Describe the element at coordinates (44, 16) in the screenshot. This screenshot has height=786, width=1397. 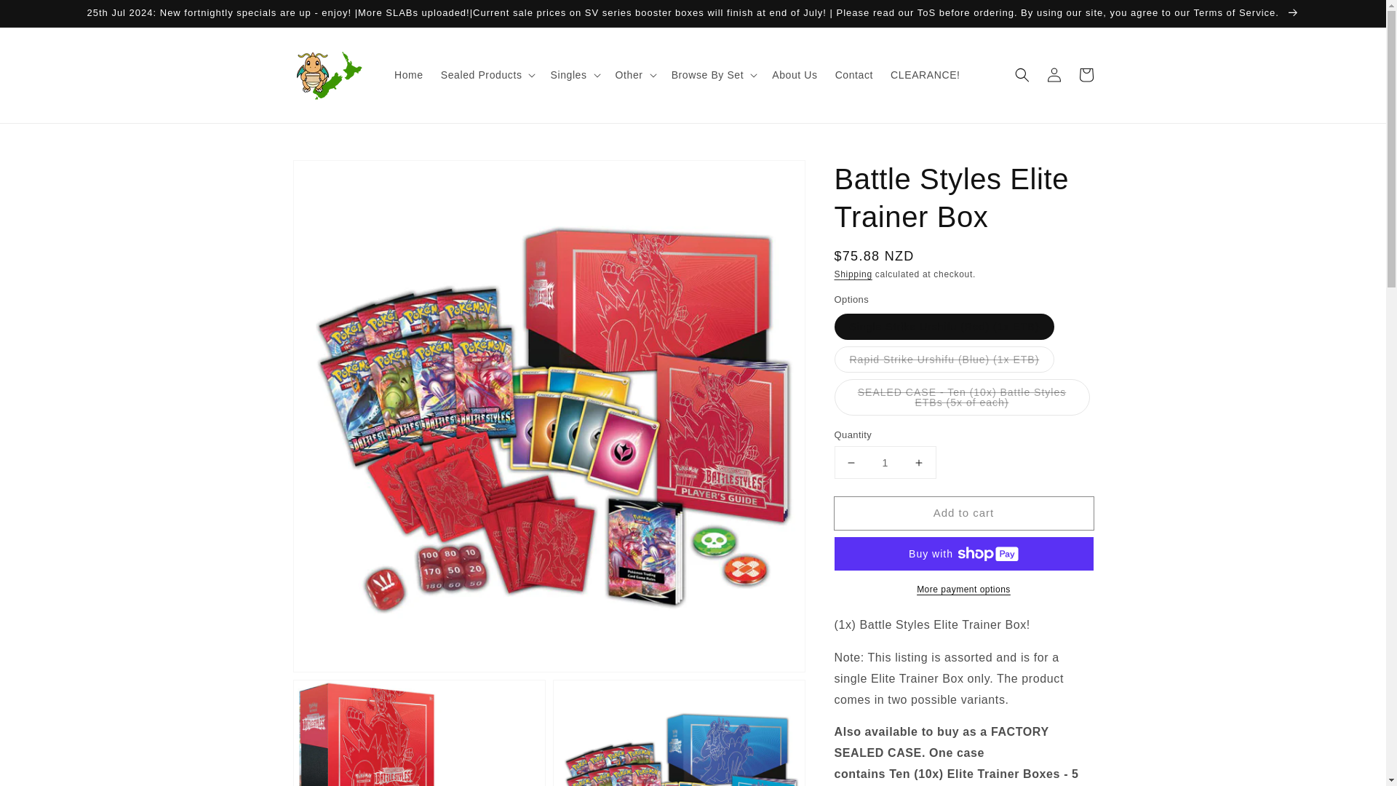
I see `Skip to content` at that location.